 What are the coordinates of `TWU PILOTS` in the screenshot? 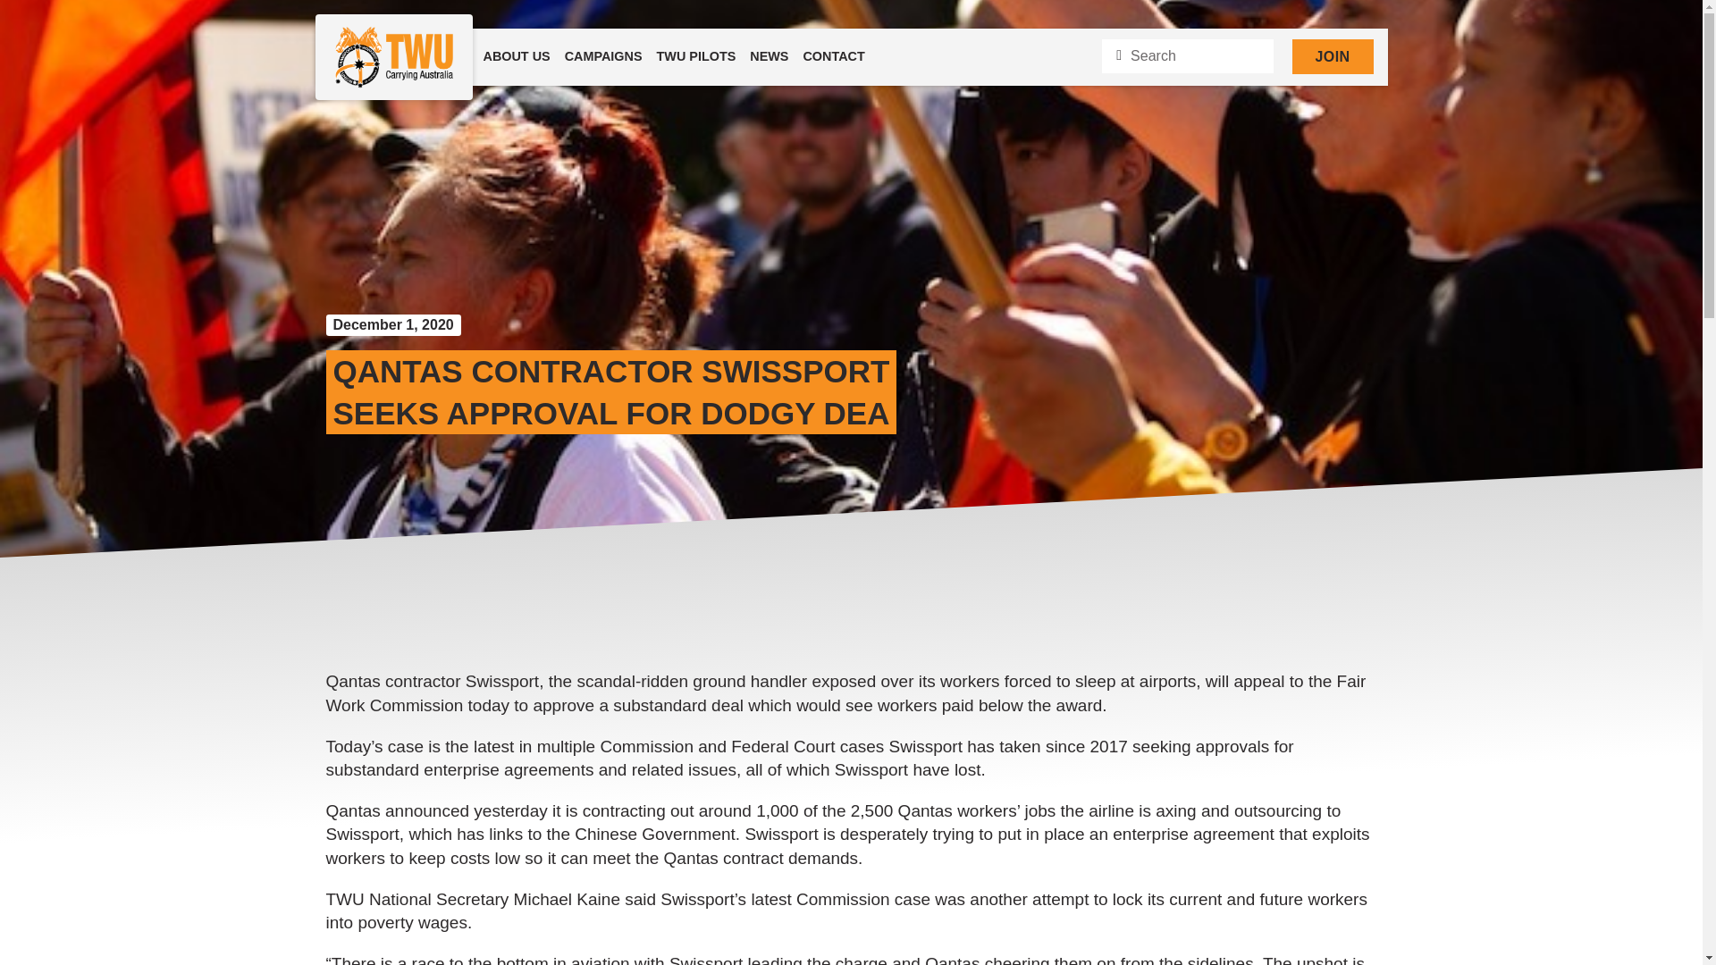 It's located at (696, 57).